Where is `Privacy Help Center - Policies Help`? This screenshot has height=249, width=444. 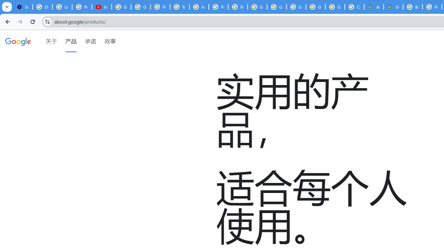 Privacy Help Center - Policies Help is located at coordinates (218, 7).